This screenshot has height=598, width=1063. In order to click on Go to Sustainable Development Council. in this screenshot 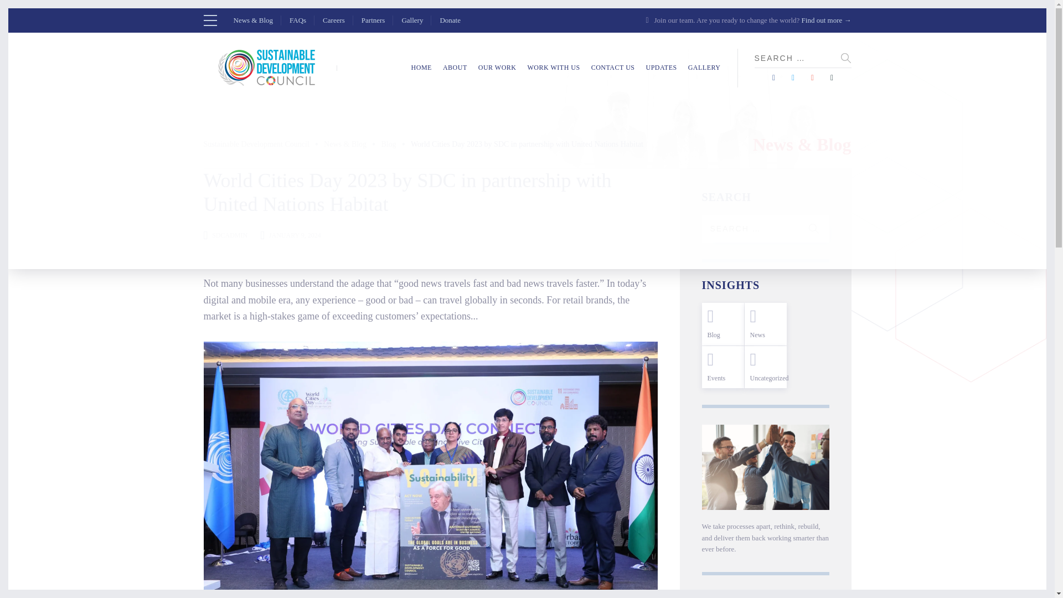, I will do `click(256, 145)`.